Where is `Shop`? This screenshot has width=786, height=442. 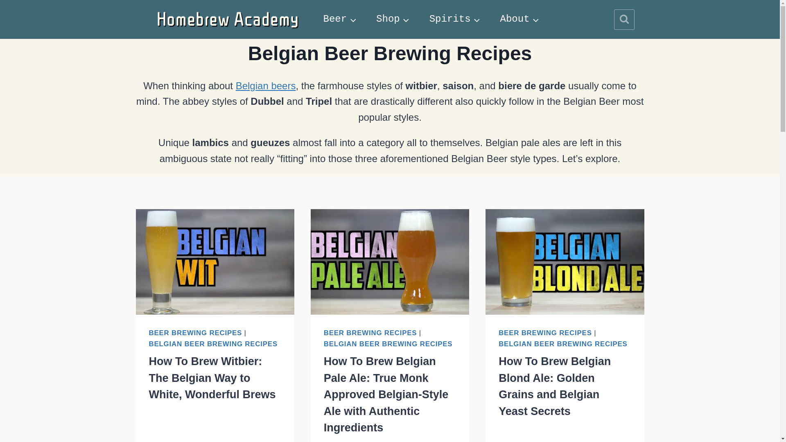 Shop is located at coordinates (393, 20).